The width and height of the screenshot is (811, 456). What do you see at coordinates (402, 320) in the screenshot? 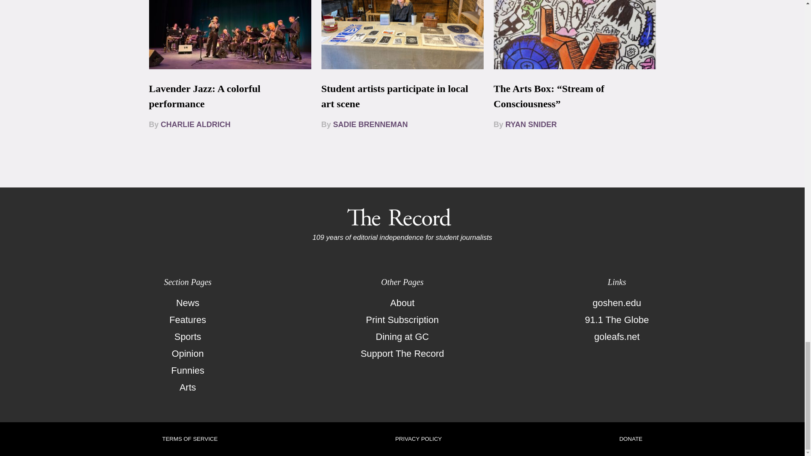
I see `Print Subscription` at bounding box center [402, 320].